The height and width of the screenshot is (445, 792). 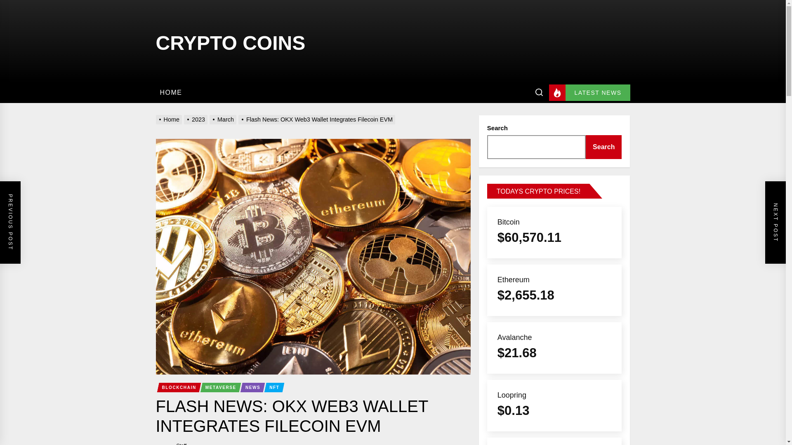 I want to click on CRYPTO COINS, so click(x=231, y=41).